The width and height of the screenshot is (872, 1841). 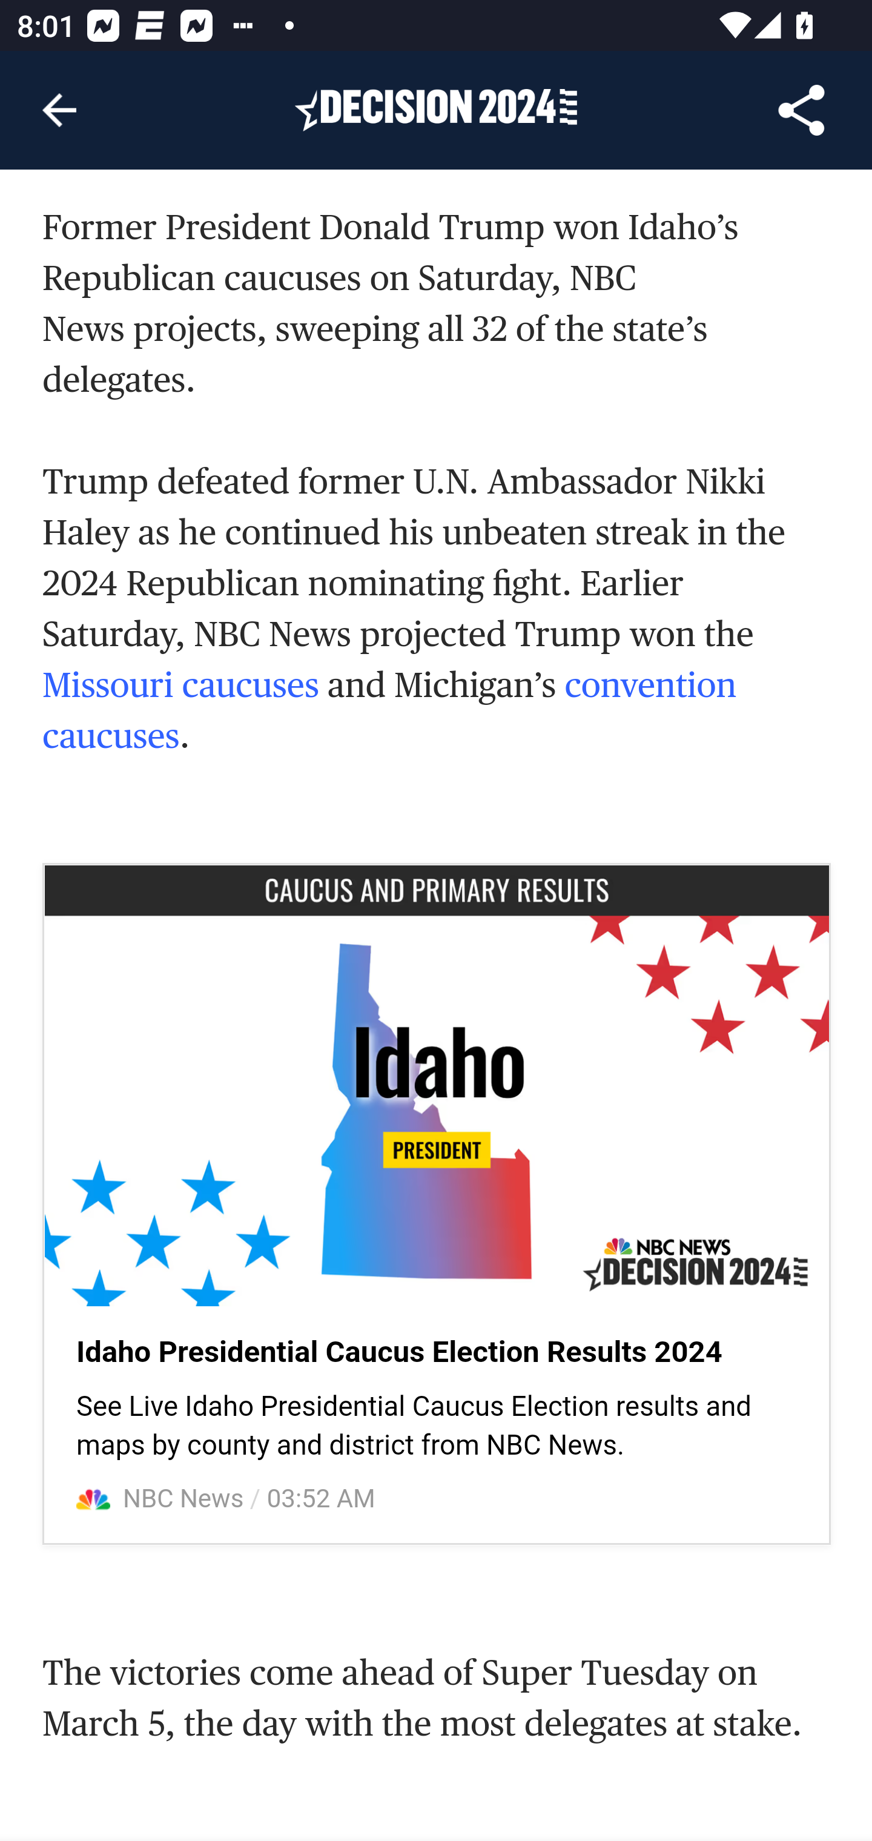 What do you see at coordinates (399, 1353) in the screenshot?
I see `Idaho Presidential Caucus Election Results 2024` at bounding box center [399, 1353].